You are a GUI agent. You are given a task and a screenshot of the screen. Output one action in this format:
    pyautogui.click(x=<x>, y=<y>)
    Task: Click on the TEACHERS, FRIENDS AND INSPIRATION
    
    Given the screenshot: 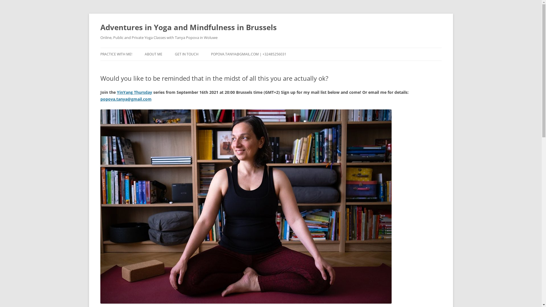 What is the action you would take?
    pyautogui.click(x=173, y=70)
    